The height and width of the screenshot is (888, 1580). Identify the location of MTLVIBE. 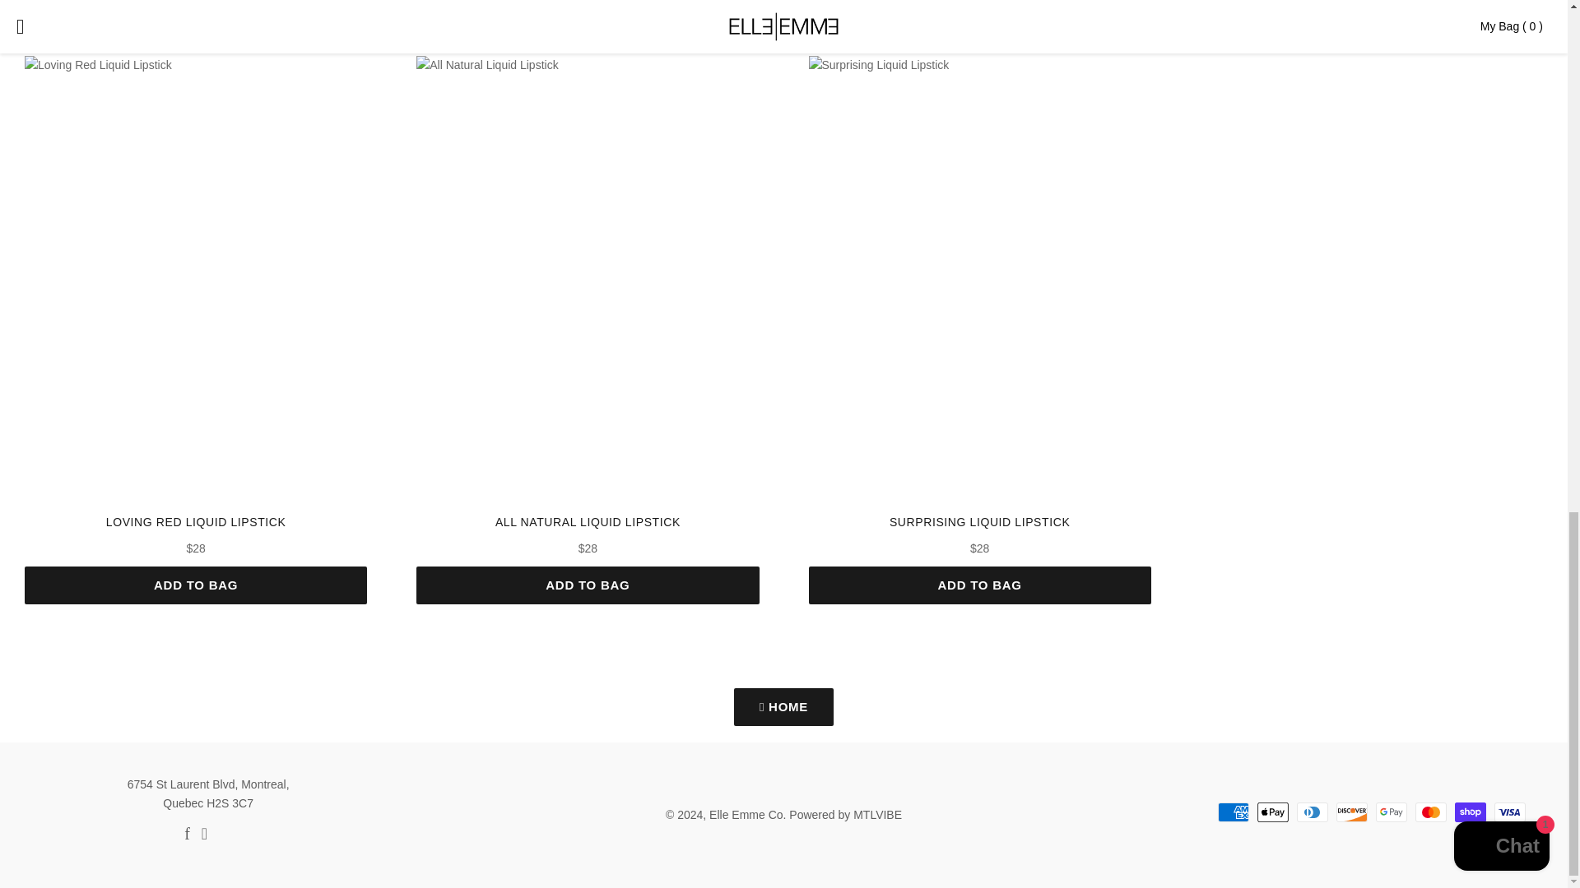
(877, 814).